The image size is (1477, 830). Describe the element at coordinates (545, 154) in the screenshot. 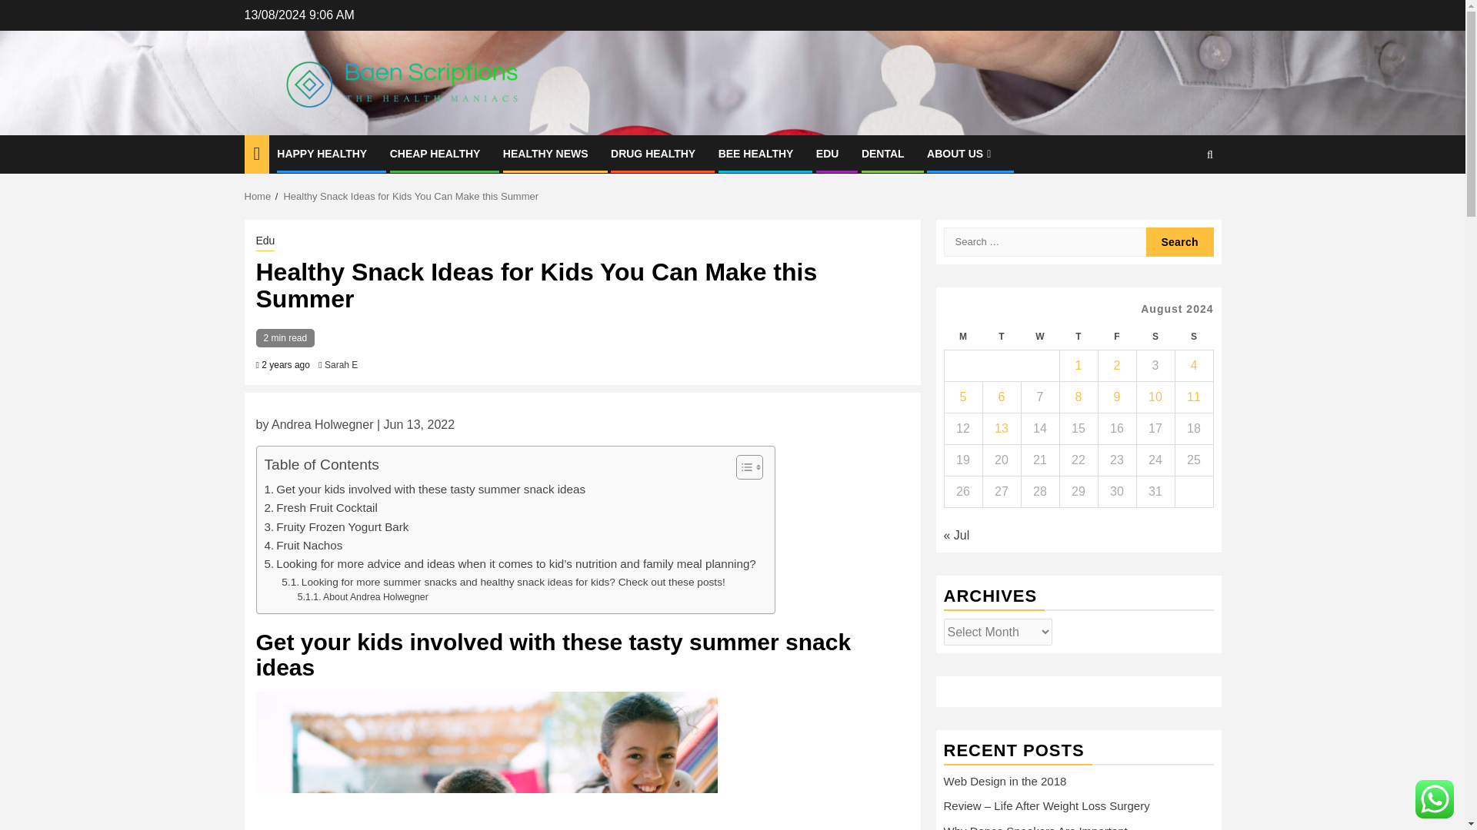

I see `HEALTHY NEWS` at that location.